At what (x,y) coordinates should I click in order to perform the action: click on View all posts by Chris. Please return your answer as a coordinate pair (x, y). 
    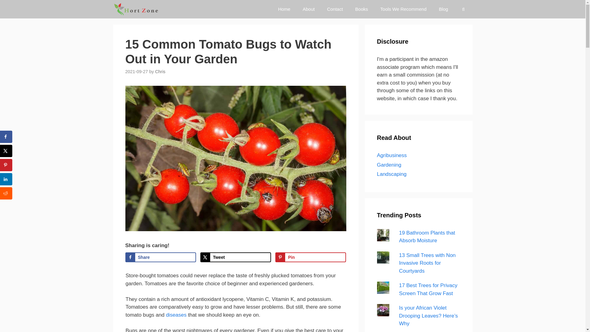
    Looking at the image, I should click on (160, 71).